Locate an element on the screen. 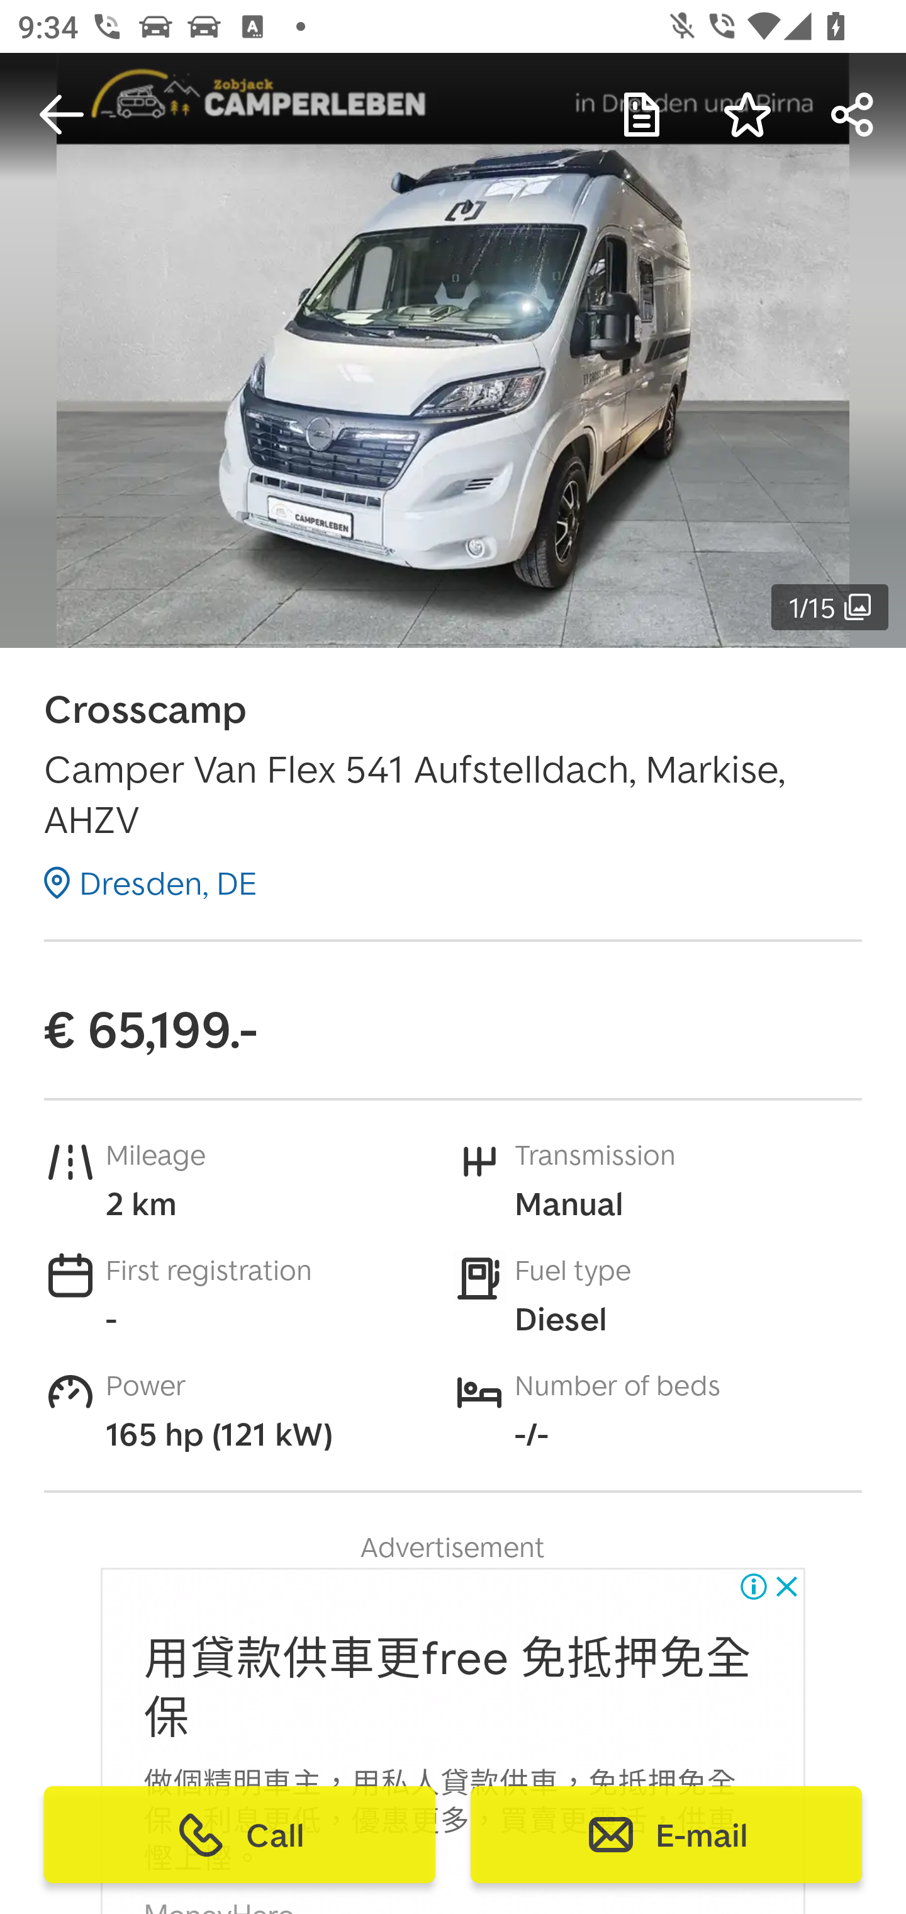 The height and width of the screenshot is (1914, 906). E-mail is located at coordinates (666, 1835).